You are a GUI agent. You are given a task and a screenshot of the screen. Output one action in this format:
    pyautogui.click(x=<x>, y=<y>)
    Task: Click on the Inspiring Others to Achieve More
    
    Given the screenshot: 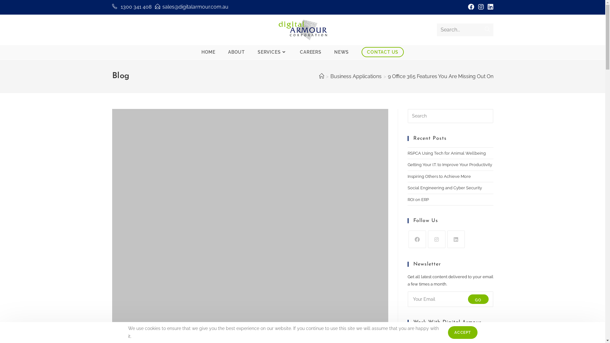 What is the action you would take?
    pyautogui.click(x=260, y=257)
    